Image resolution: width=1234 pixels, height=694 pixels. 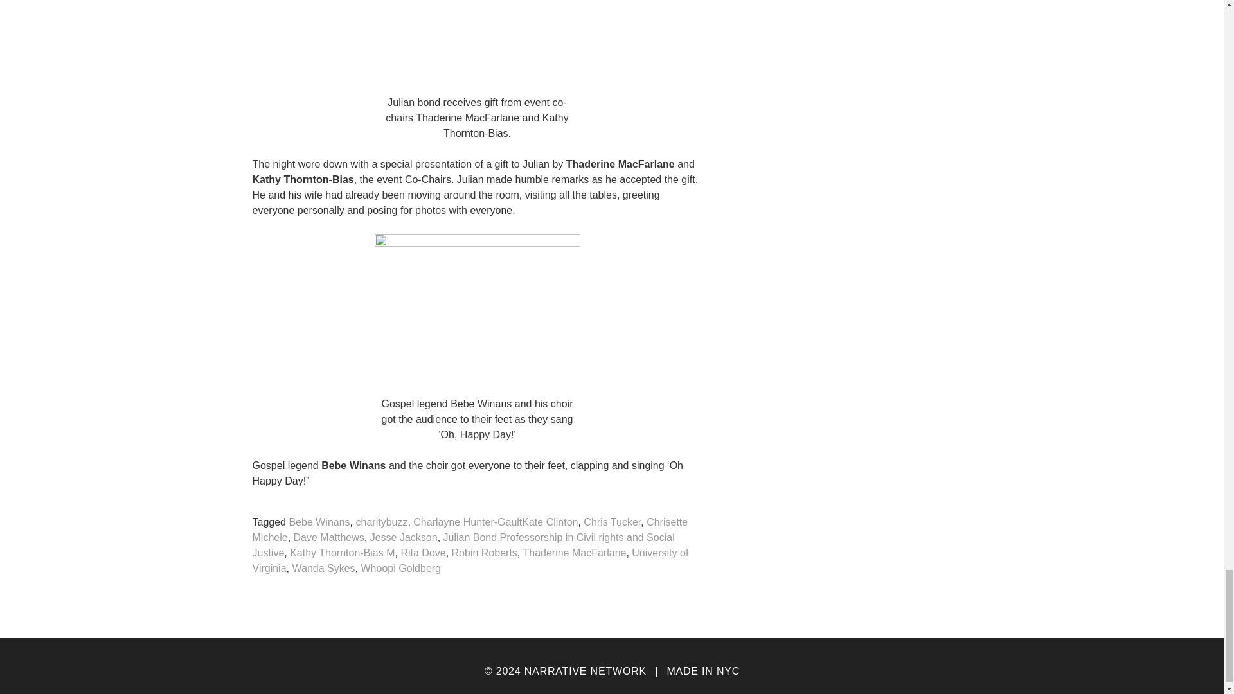 What do you see at coordinates (328, 538) in the screenshot?
I see `Dave Matthews` at bounding box center [328, 538].